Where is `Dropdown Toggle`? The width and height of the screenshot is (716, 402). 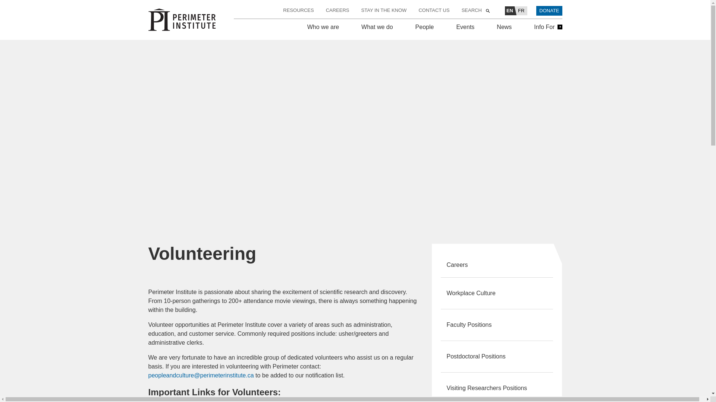 Dropdown Toggle is located at coordinates (465, 34).